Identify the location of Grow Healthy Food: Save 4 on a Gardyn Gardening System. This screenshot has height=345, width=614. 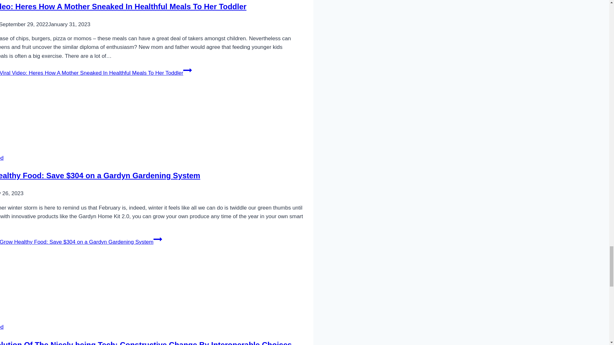
(103, 117).